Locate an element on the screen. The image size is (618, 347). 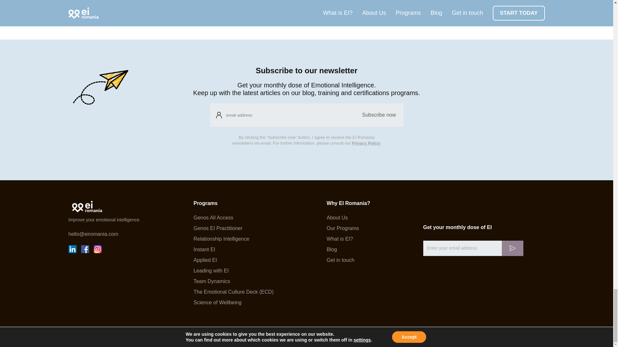
Instant EI is located at coordinates (233, 249).